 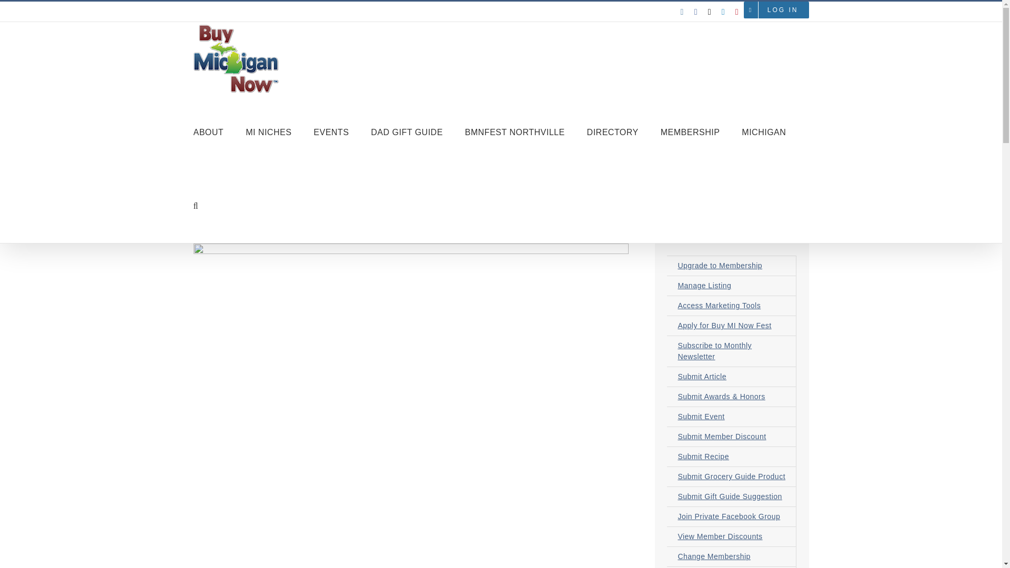 What do you see at coordinates (783, 9) in the screenshot?
I see `LOG IN` at bounding box center [783, 9].